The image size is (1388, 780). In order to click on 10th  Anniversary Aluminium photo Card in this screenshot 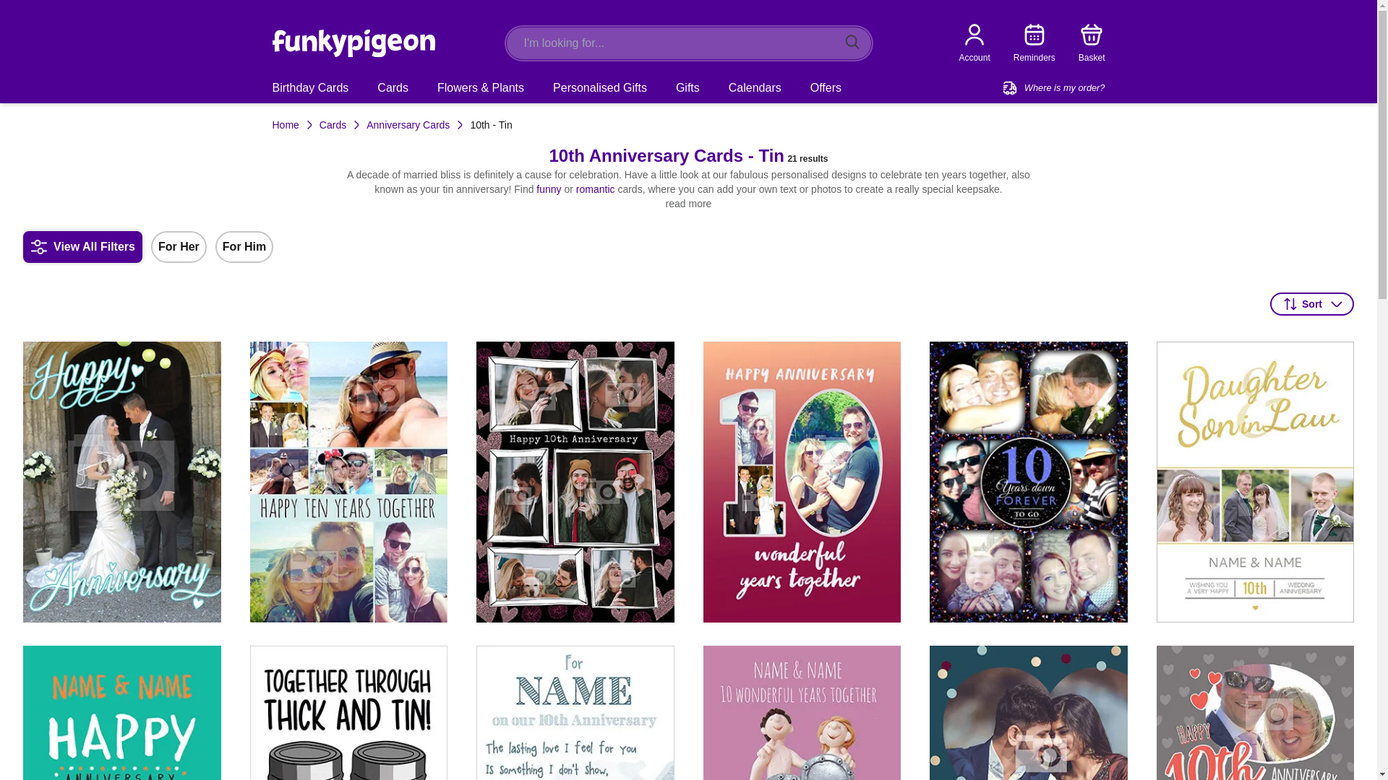, I will do `click(801, 713)`.